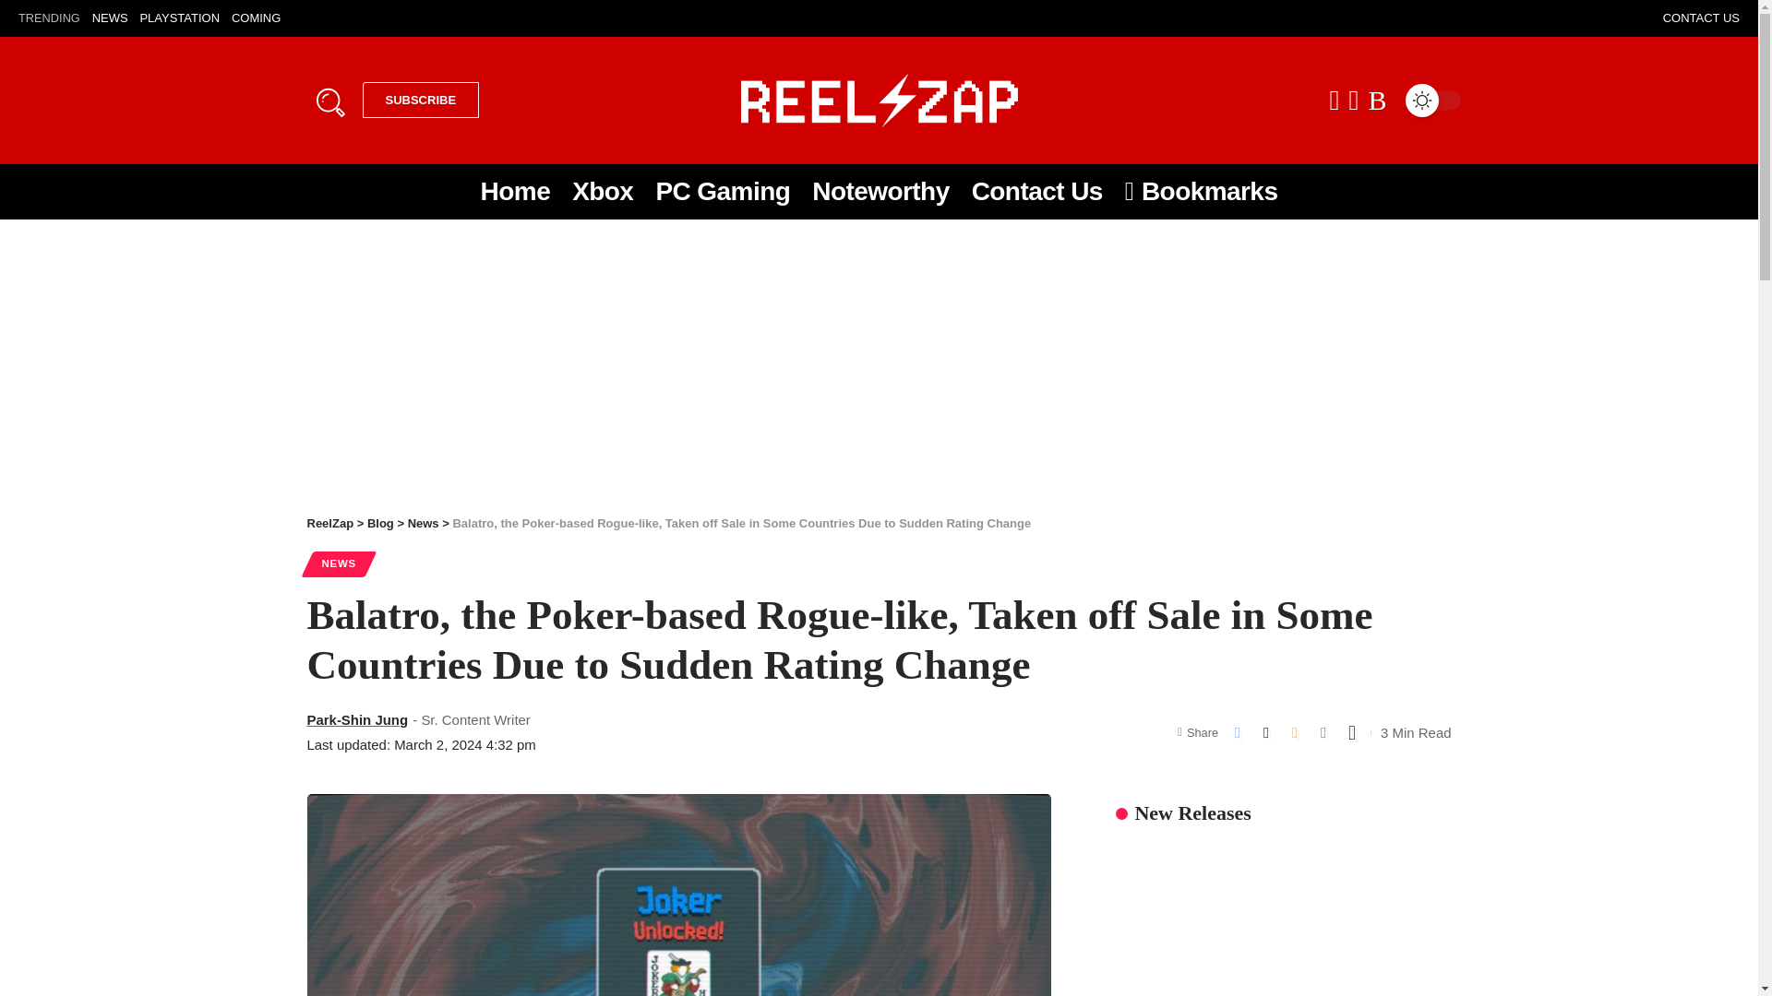  I want to click on CONTACT US, so click(1702, 18).